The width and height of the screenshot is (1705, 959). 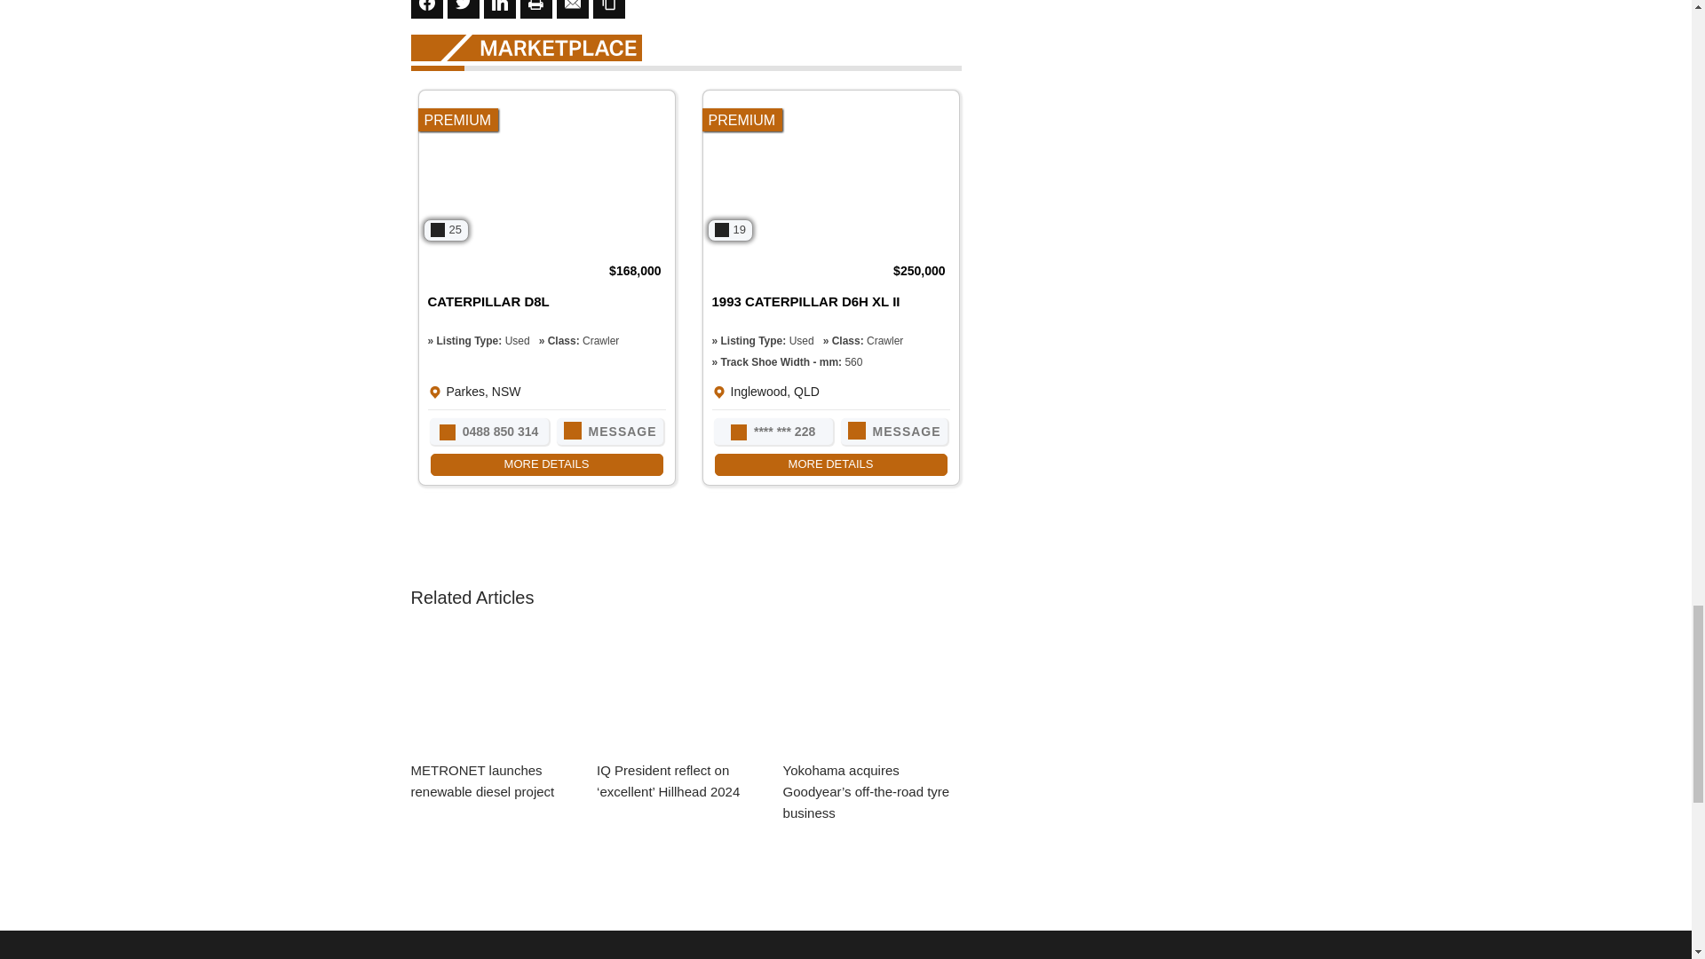 What do you see at coordinates (498, 9) in the screenshot?
I see `Share on LinkedIn` at bounding box center [498, 9].